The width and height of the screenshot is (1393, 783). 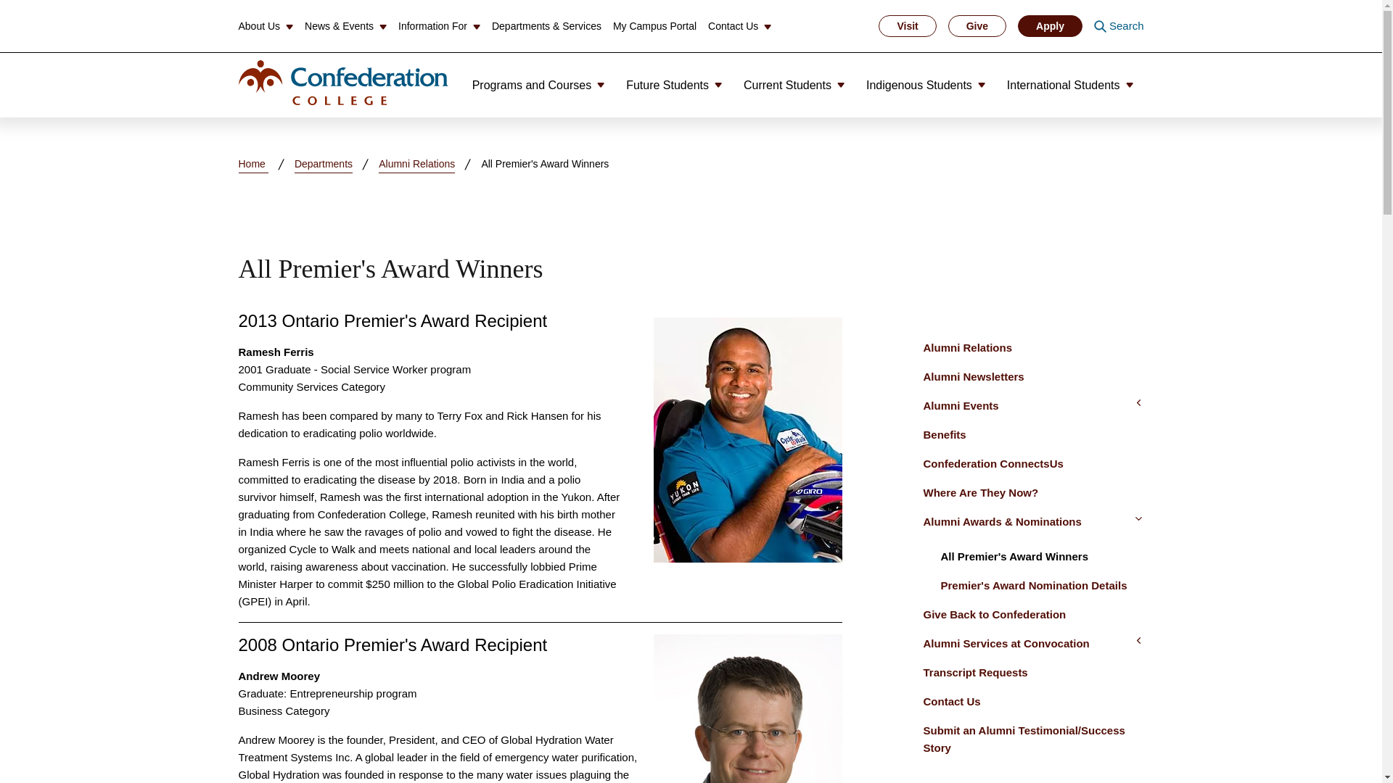 I want to click on Apply, so click(x=1050, y=25).